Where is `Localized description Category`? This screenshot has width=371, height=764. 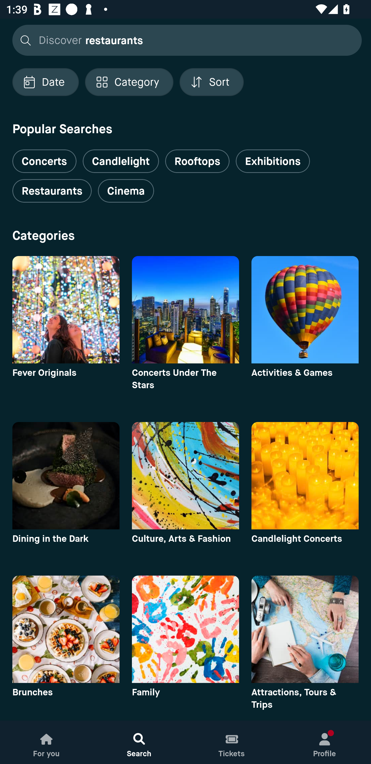 Localized description Category is located at coordinates (129, 82).